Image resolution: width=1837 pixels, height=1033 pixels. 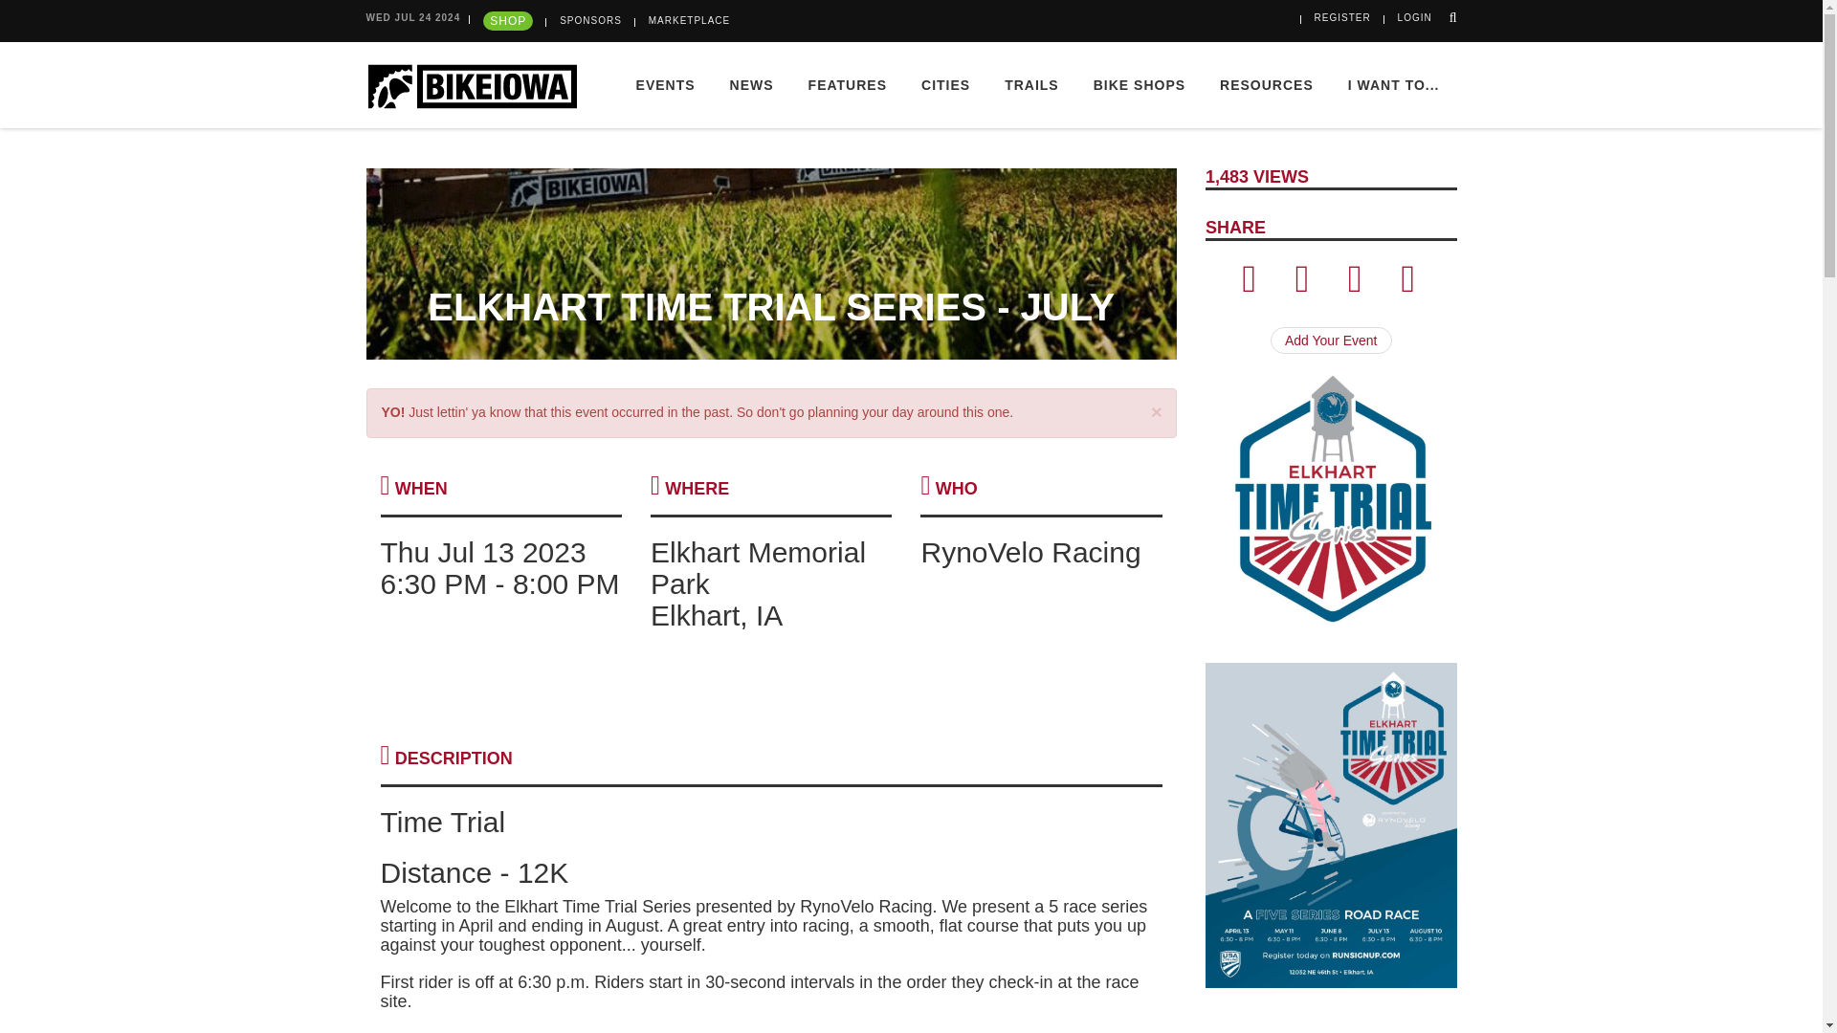 What do you see at coordinates (591, 21) in the screenshot?
I see `SPONSORS` at bounding box center [591, 21].